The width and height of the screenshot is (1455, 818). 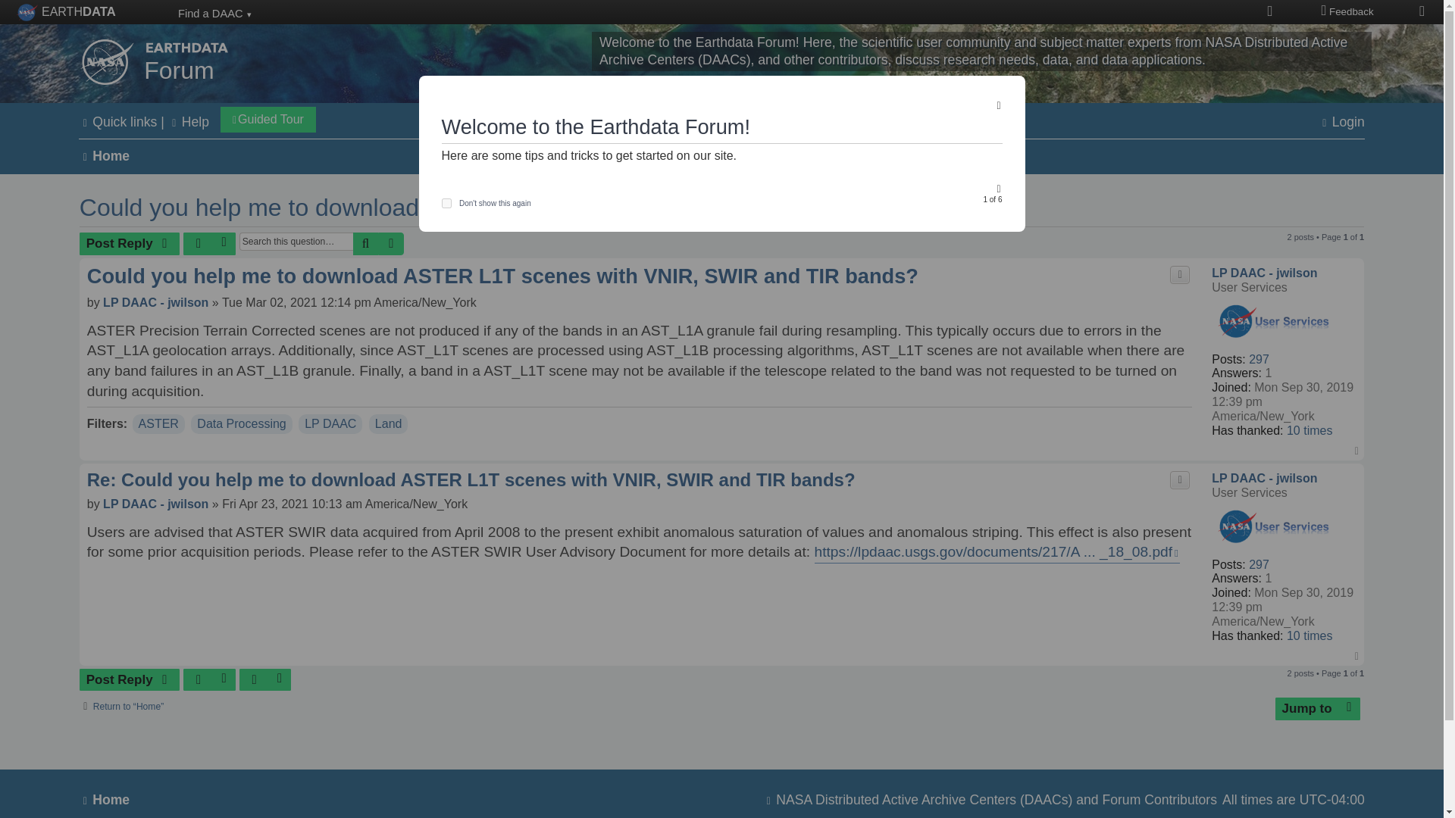 What do you see at coordinates (67, 12) in the screenshot?
I see `EARTHDATA` at bounding box center [67, 12].